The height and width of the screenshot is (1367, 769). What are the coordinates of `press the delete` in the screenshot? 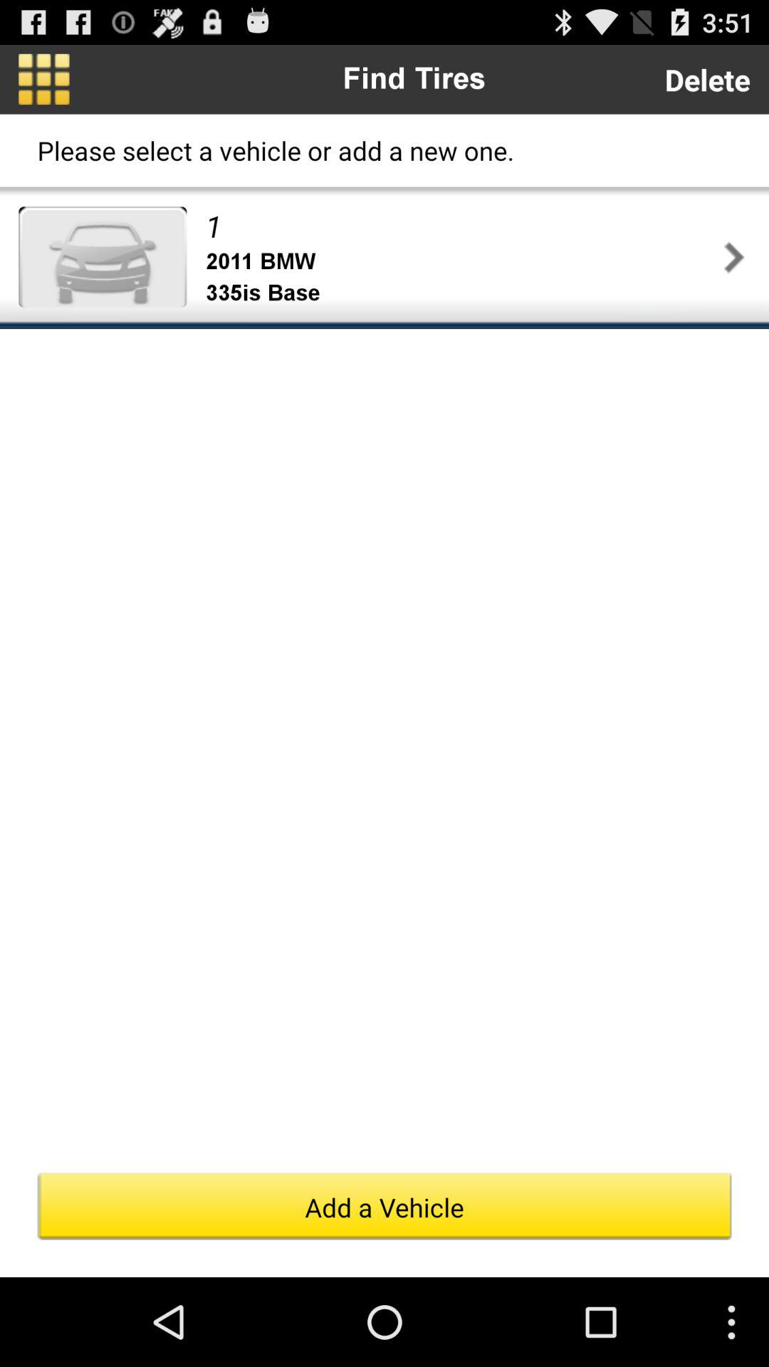 It's located at (707, 80).